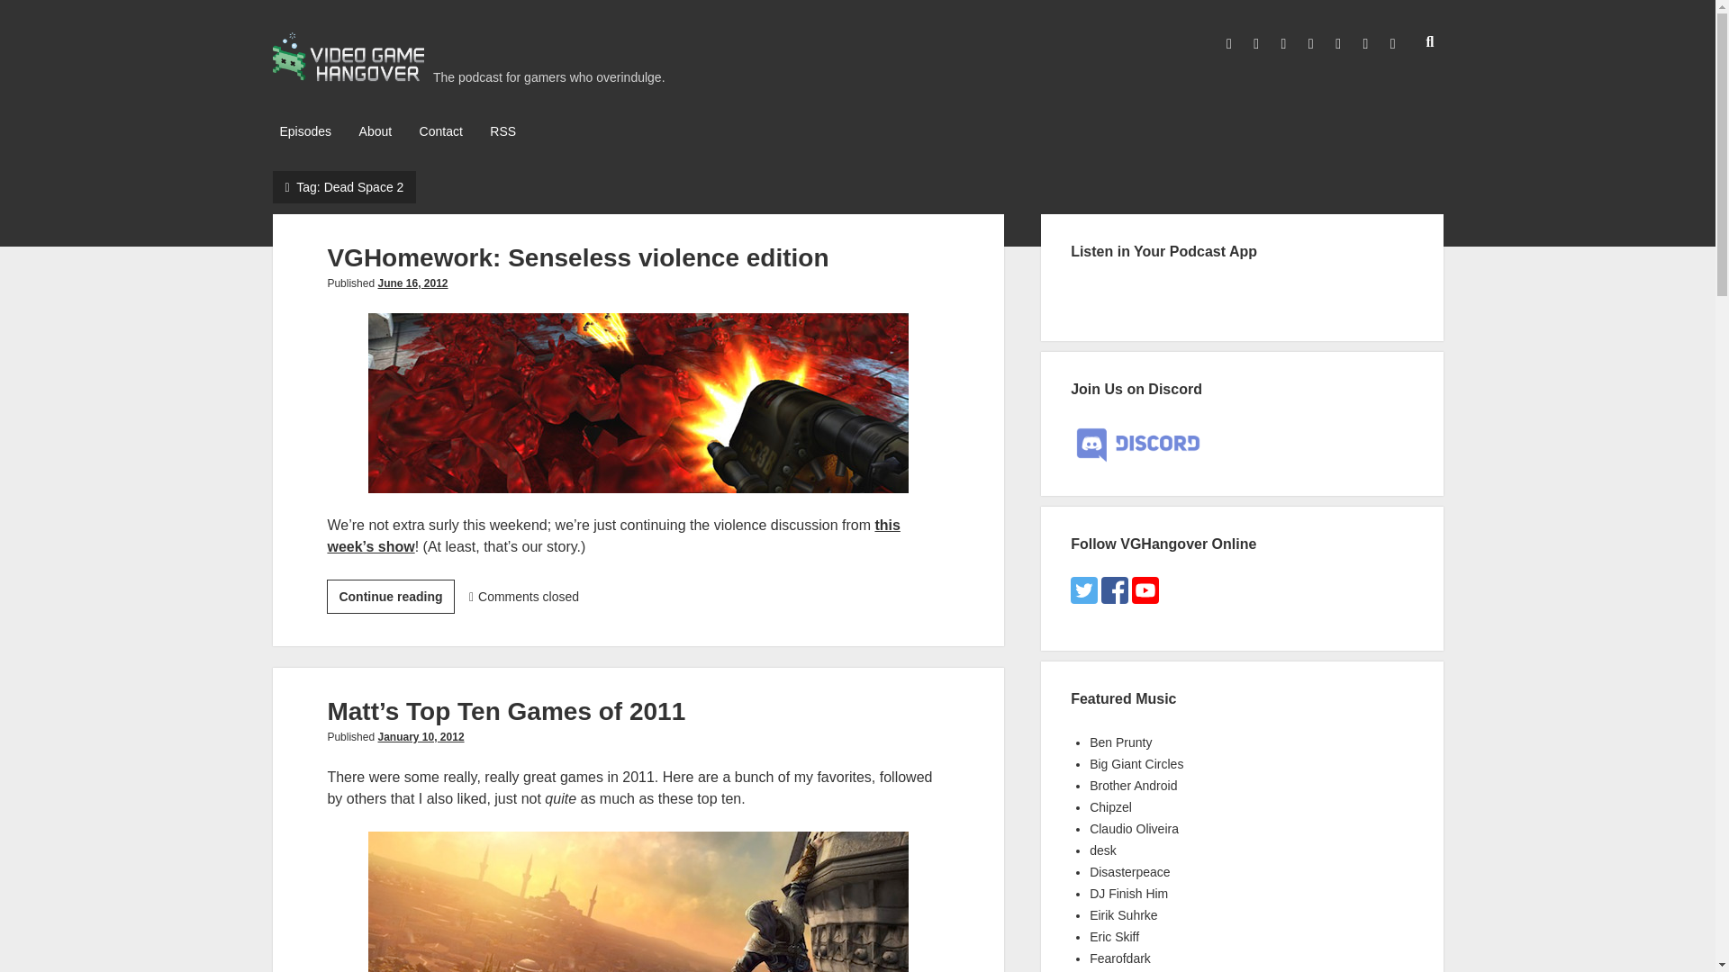  I want to click on About, so click(576, 257).